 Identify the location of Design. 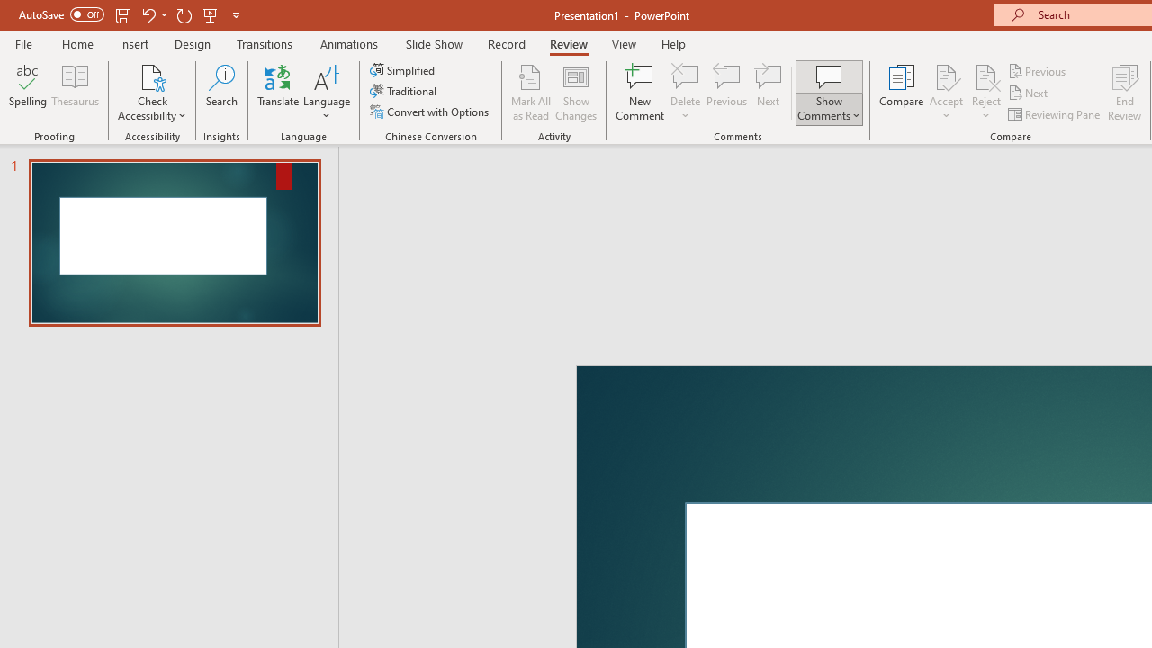
(445, 76).